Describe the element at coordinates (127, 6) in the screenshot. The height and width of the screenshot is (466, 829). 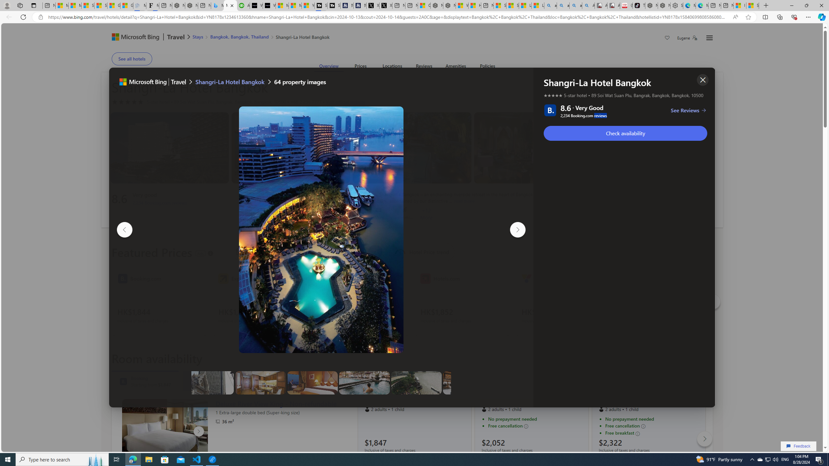
I see `Gilma and Hector both pose tropical trouble for Hawaii` at that location.